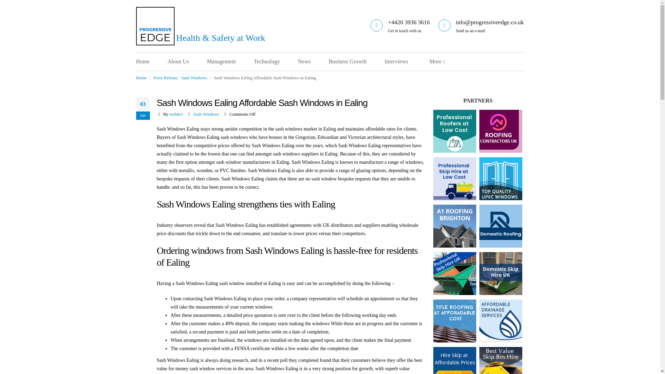  I want to click on Interviews, so click(405, 62).